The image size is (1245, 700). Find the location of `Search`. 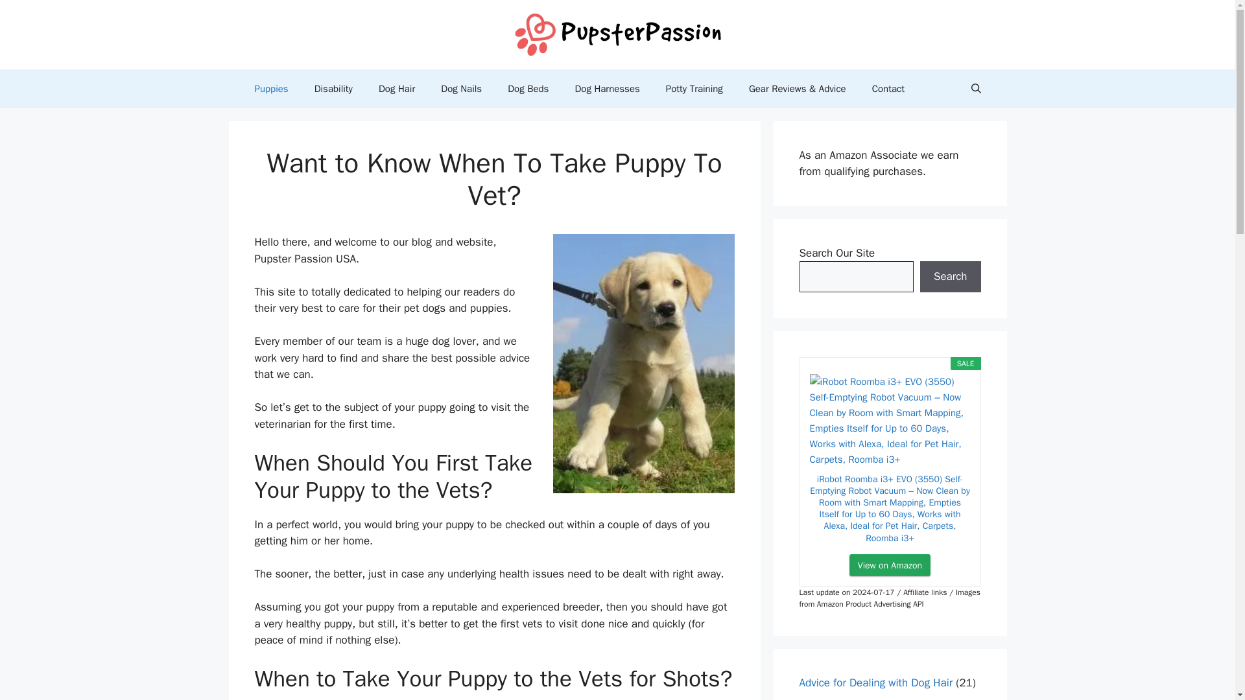

Search is located at coordinates (950, 276).